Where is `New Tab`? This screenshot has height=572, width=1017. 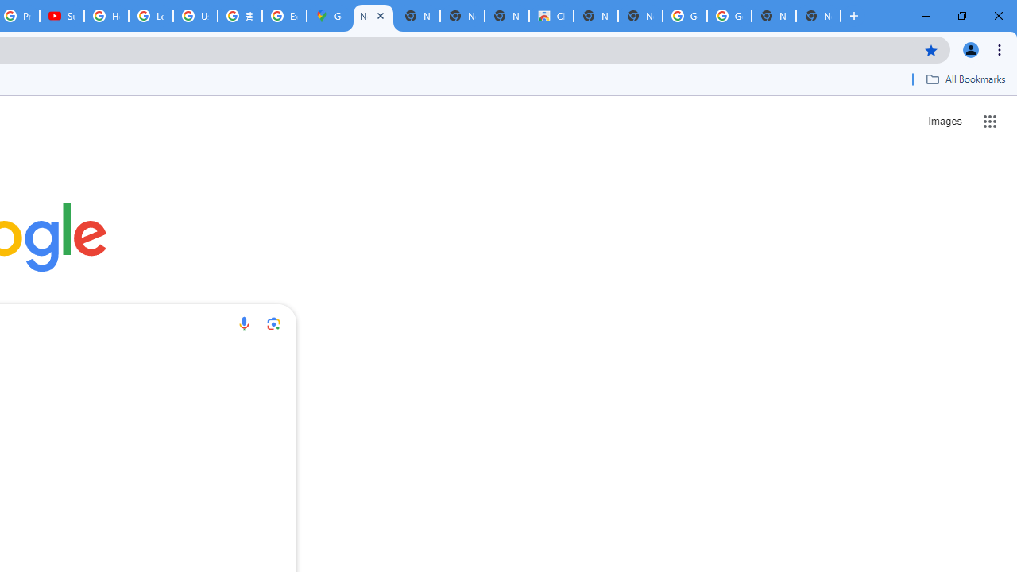 New Tab is located at coordinates (818, 16).